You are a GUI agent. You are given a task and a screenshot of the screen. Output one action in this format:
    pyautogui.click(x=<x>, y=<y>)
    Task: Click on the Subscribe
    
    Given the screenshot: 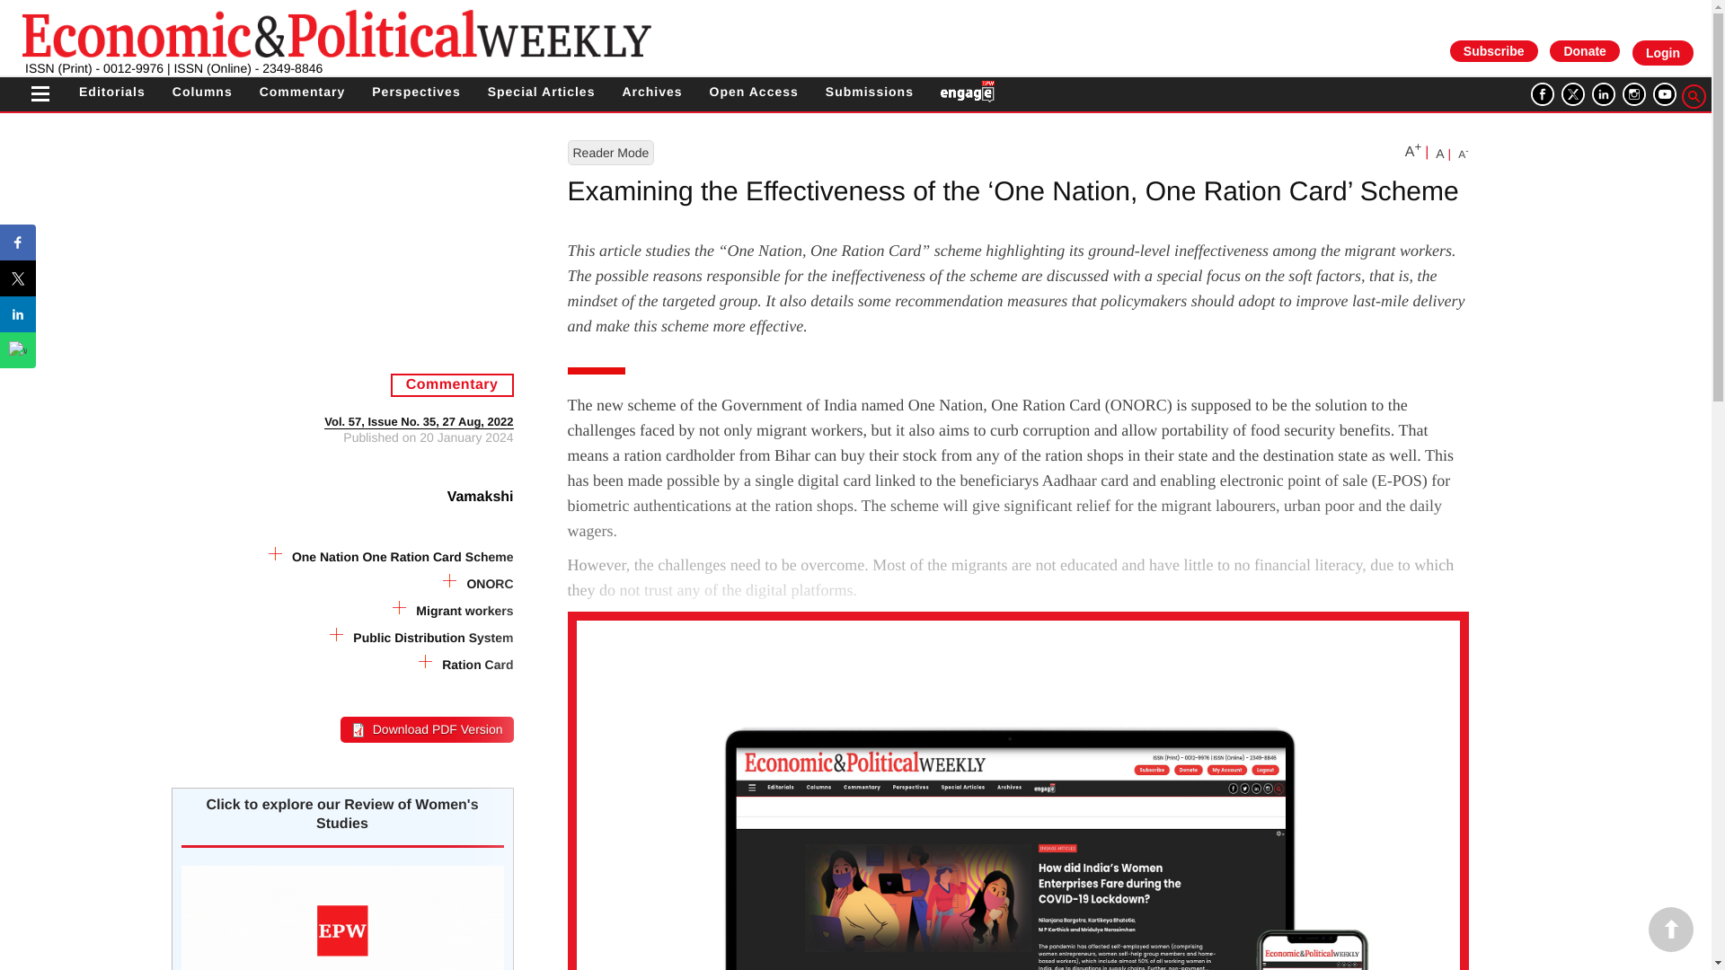 What is the action you would take?
    pyautogui.click(x=1494, y=51)
    